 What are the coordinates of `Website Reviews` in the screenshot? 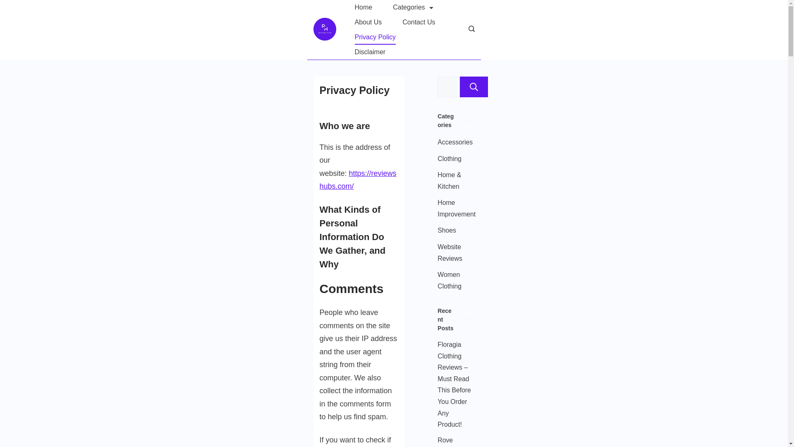 It's located at (453, 252).